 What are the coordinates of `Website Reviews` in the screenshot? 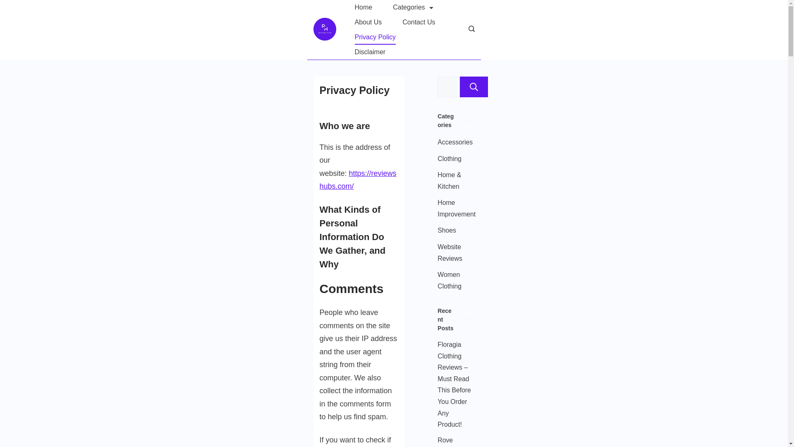 It's located at (453, 252).